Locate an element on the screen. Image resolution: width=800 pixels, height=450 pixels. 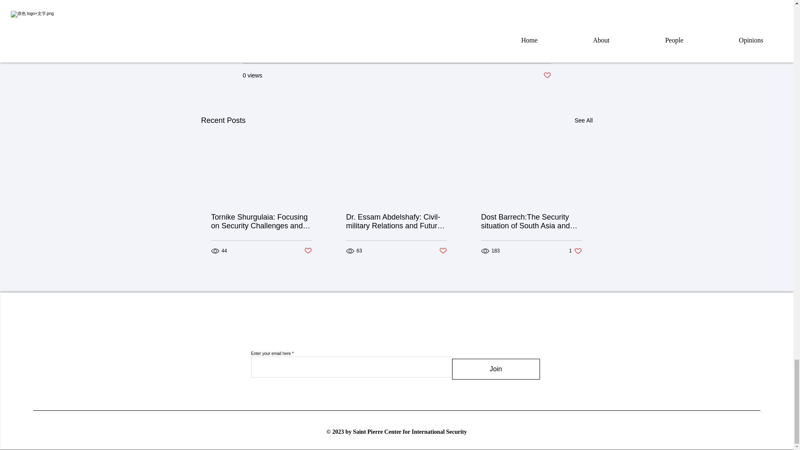
Join is located at coordinates (575, 251).